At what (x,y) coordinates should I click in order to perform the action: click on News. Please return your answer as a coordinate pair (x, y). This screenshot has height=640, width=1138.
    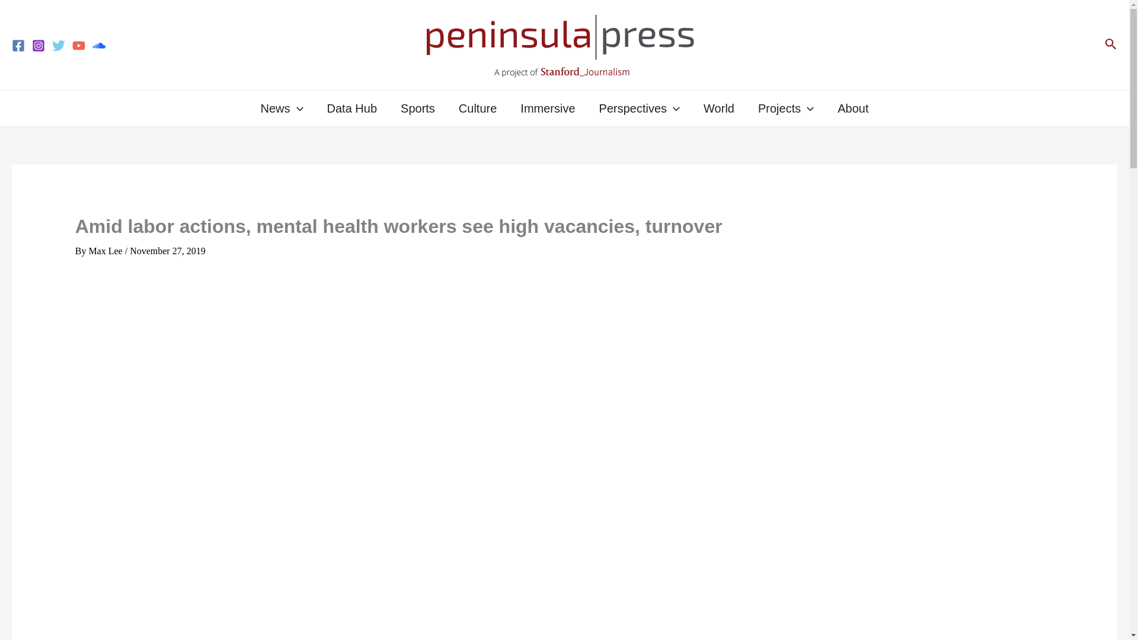
    Looking at the image, I should click on (282, 108).